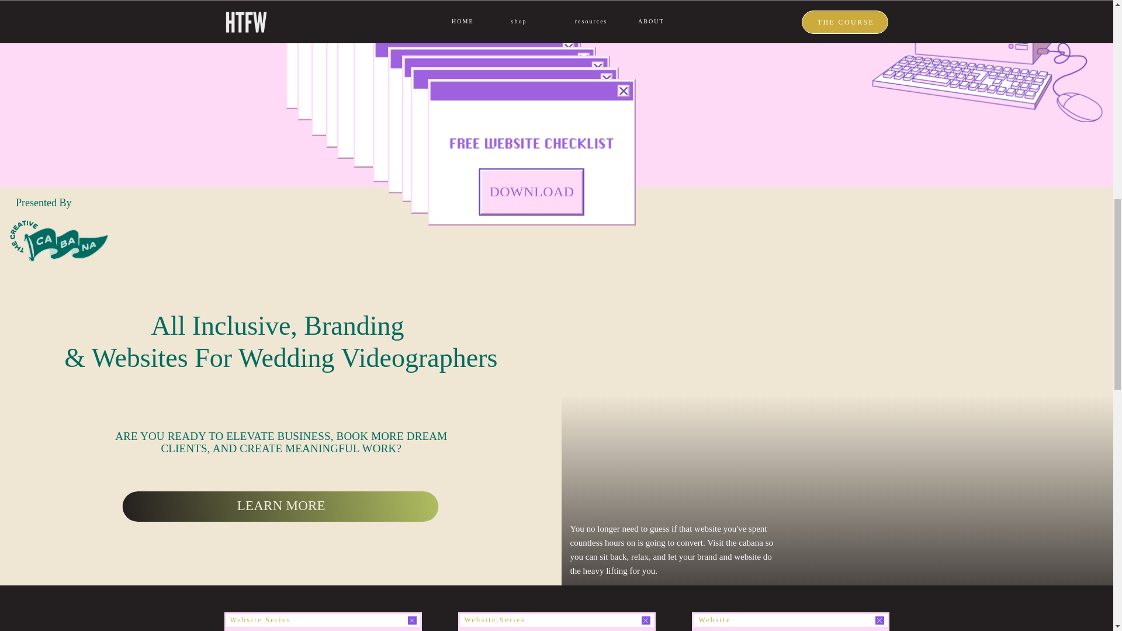 The width and height of the screenshot is (1122, 631). Describe the element at coordinates (531, 190) in the screenshot. I see `DOWNLOAD` at that location.